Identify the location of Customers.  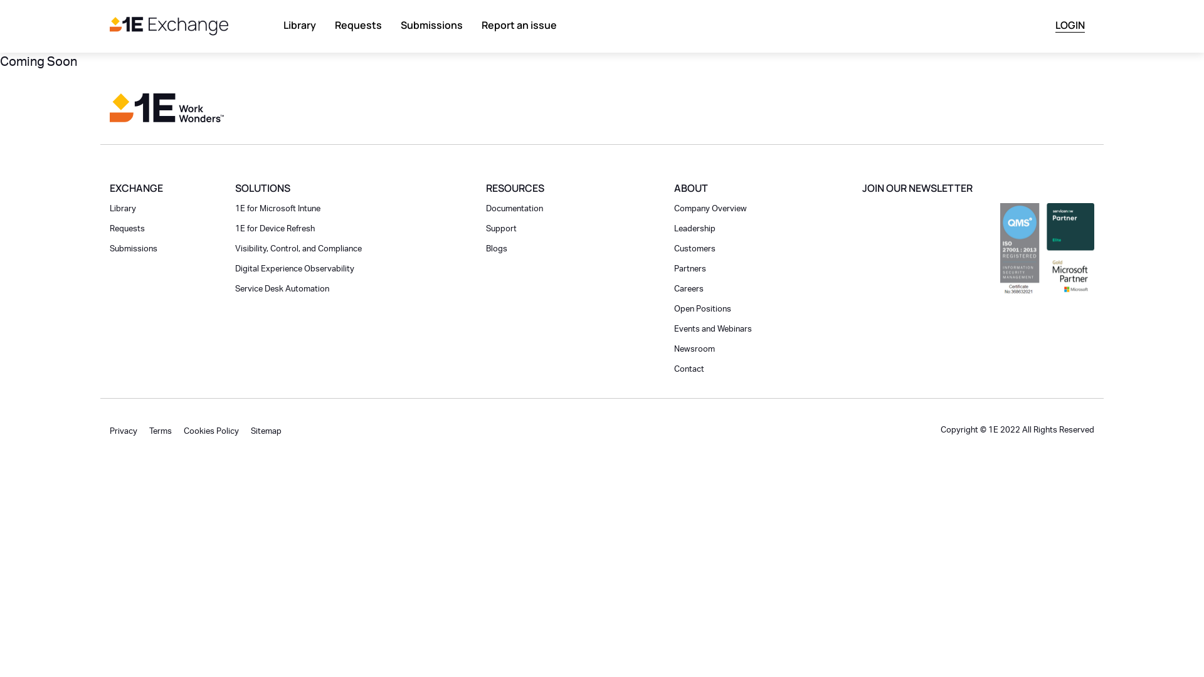
(695, 249).